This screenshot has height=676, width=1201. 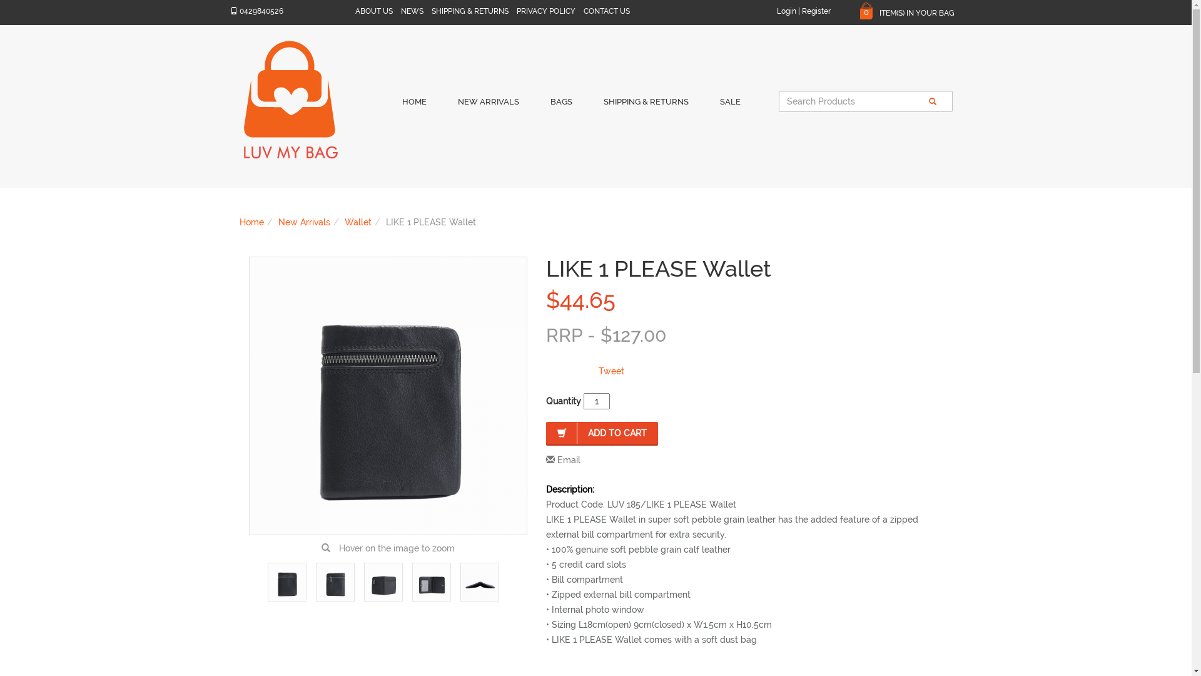 I want to click on CONTACT US, so click(x=607, y=11).